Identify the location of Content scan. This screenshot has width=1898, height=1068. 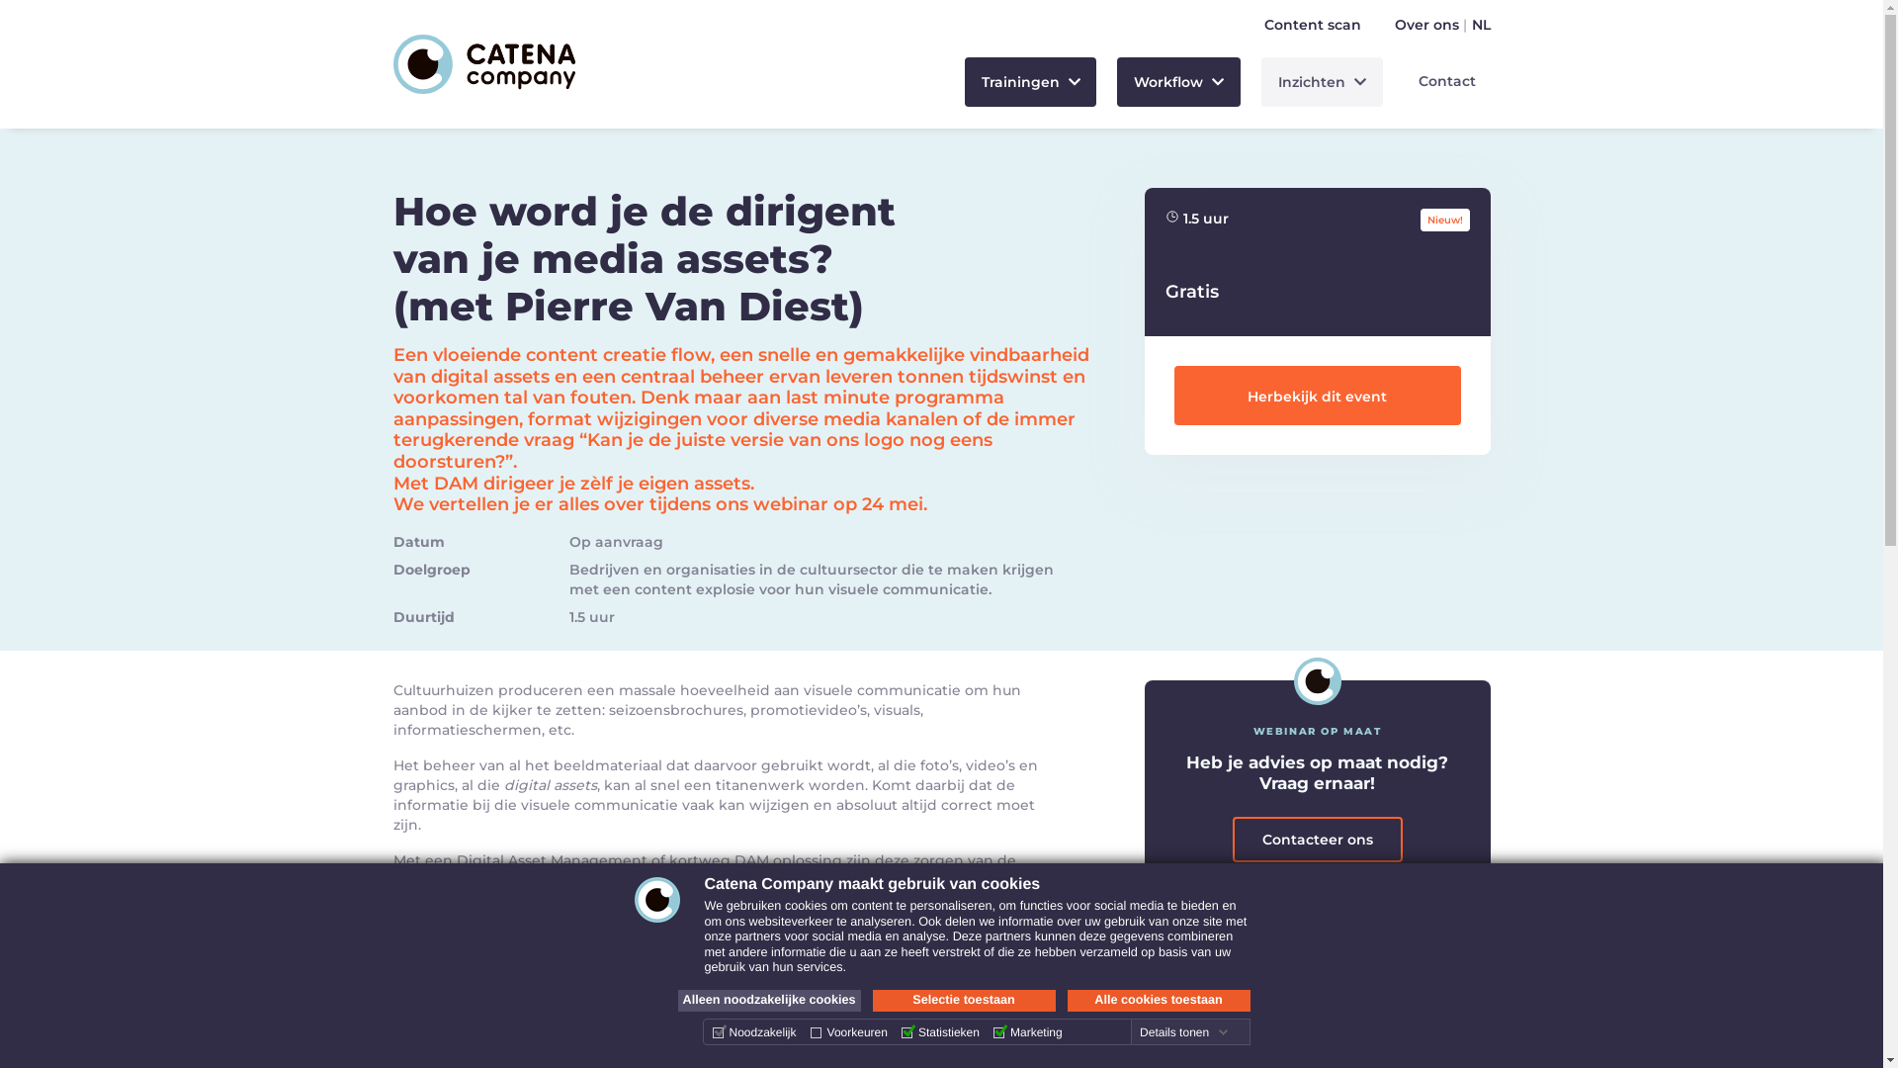
(1312, 25).